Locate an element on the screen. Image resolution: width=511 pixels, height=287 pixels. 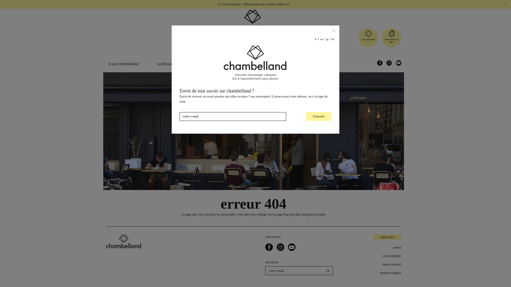
S'inscrire is located at coordinates (319, 109).